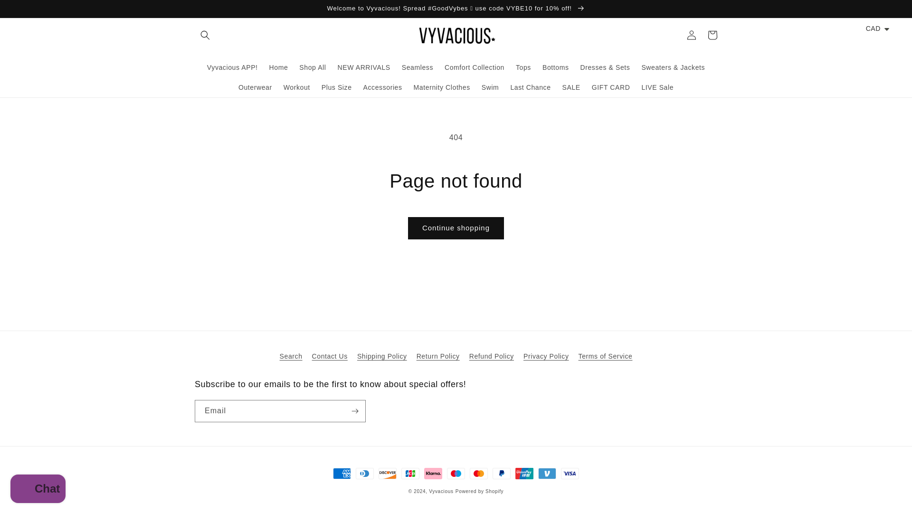 This screenshot has width=912, height=513. What do you see at coordinates (417, 67) in the screenshot?
I see `Seamless` at bounding box center [417, 67].